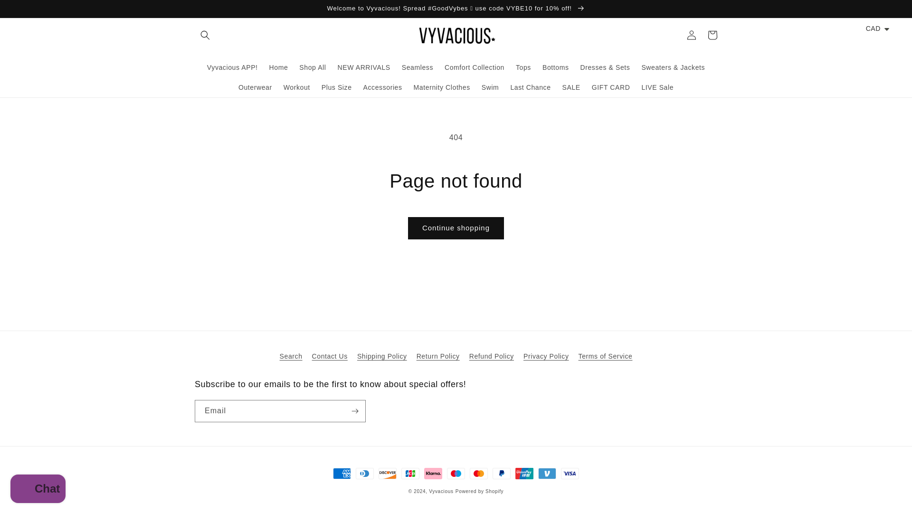 This screenshot has width=912, height=513. What do you see at coordinates (417, 67) in the screenshot?
I see `Seamless` at bounding box center [417, 67].